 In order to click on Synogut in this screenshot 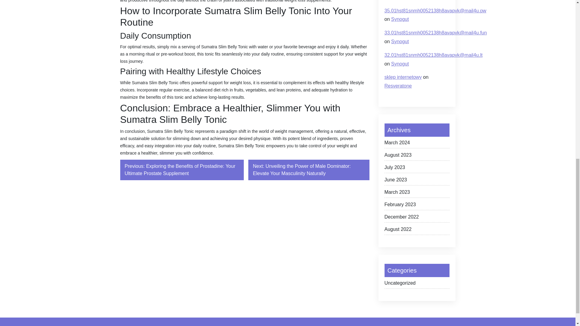, I will do `click(400, 64)`.